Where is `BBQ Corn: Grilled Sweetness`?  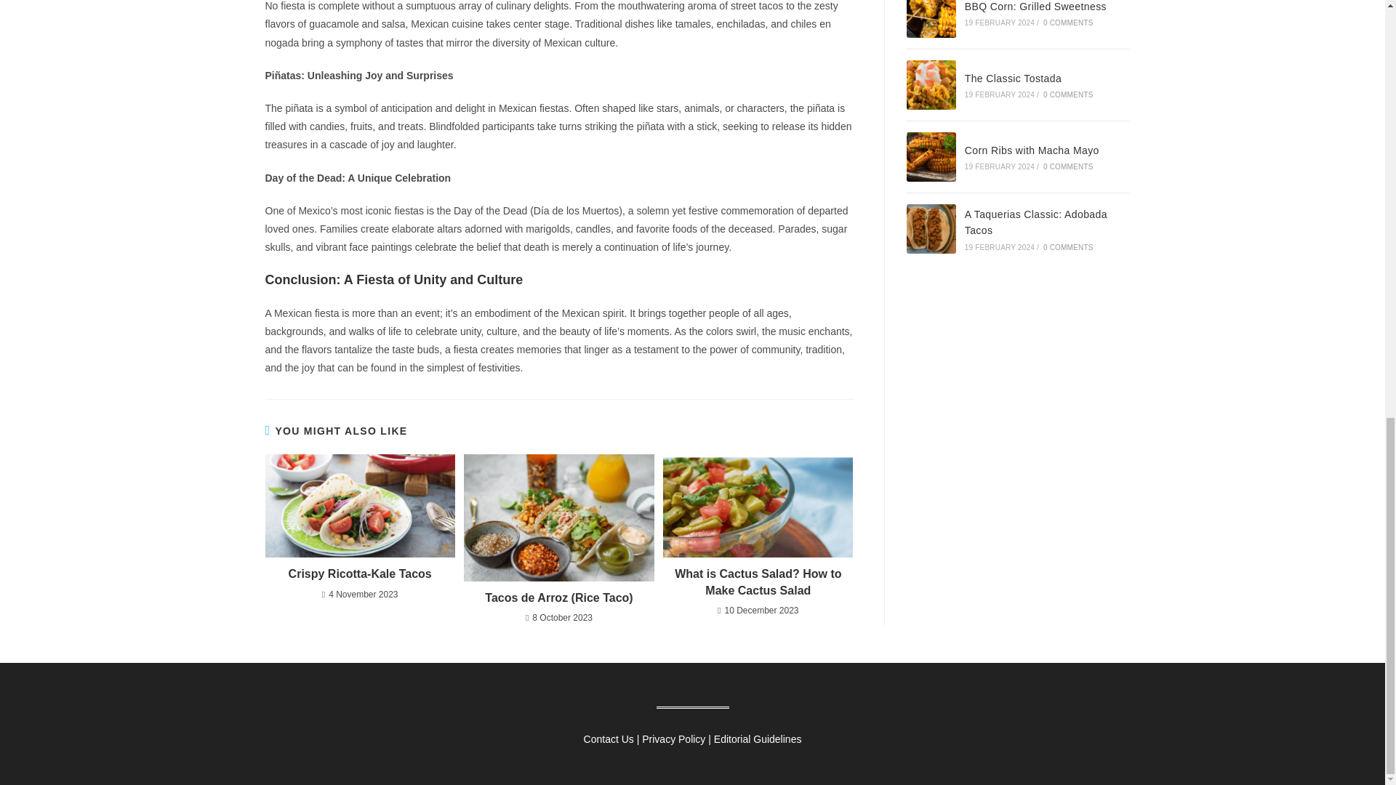 BBQ Corn: Grilled Sweetness is located at coordinates (1035, 7).